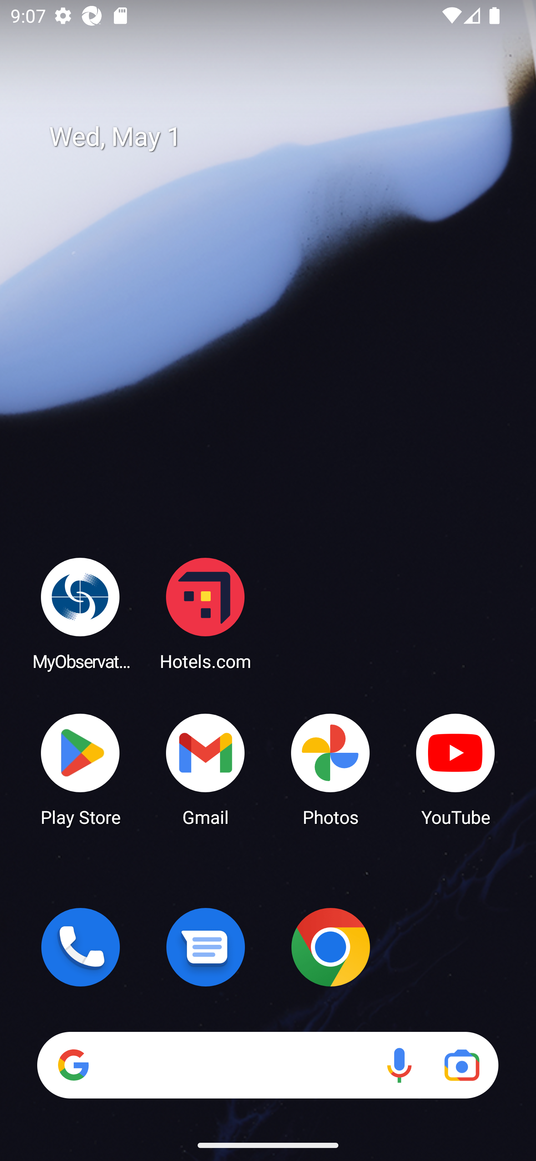 Image resolution: width=536 pixels, height=1161 pixels. What do you see at coordinates (268, 1065) in the screenshot?
I see `Search Voice search Google Lens` at bounding box center [268, 1065].